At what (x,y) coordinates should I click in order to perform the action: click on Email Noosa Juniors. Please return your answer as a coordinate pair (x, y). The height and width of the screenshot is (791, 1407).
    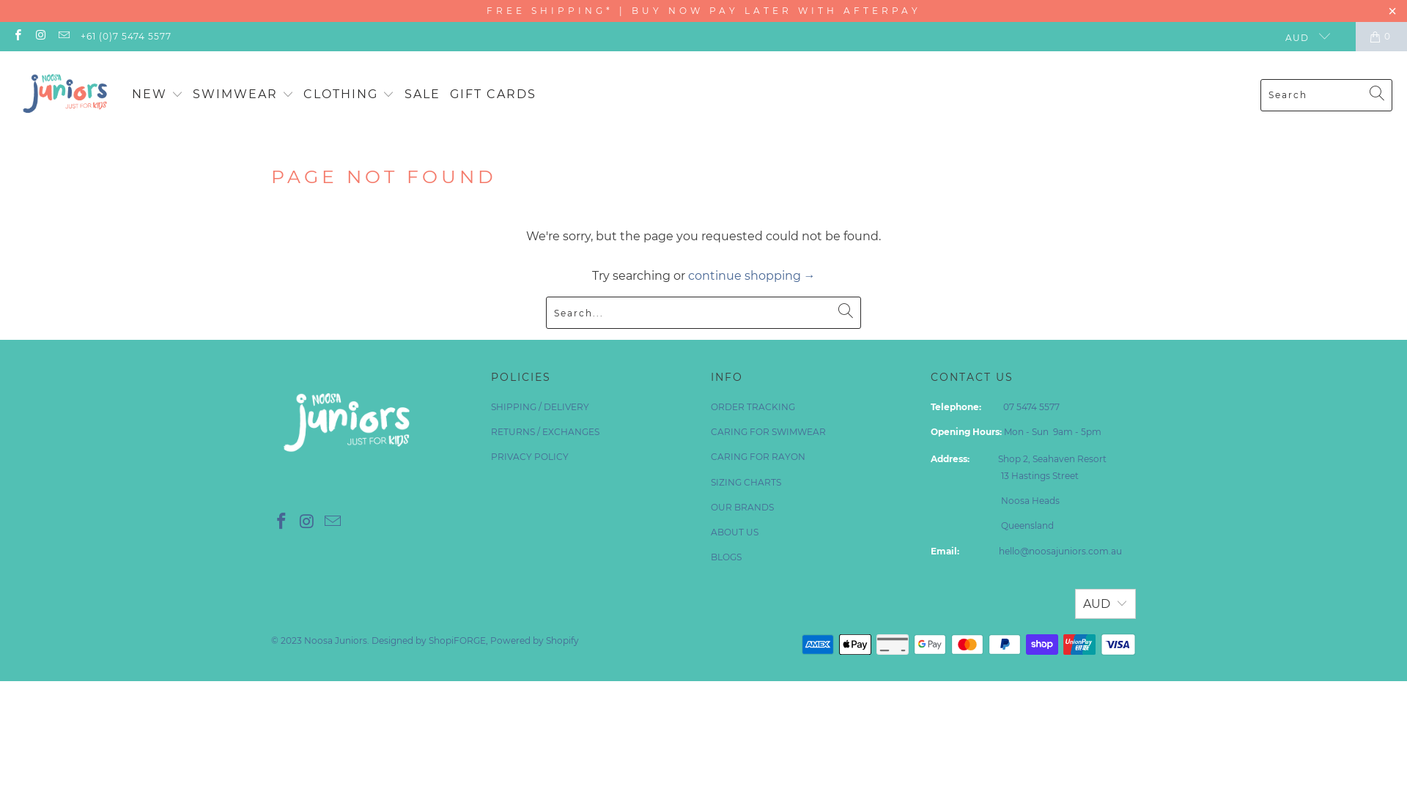
    Looking at the image, I should click on (333, 522).